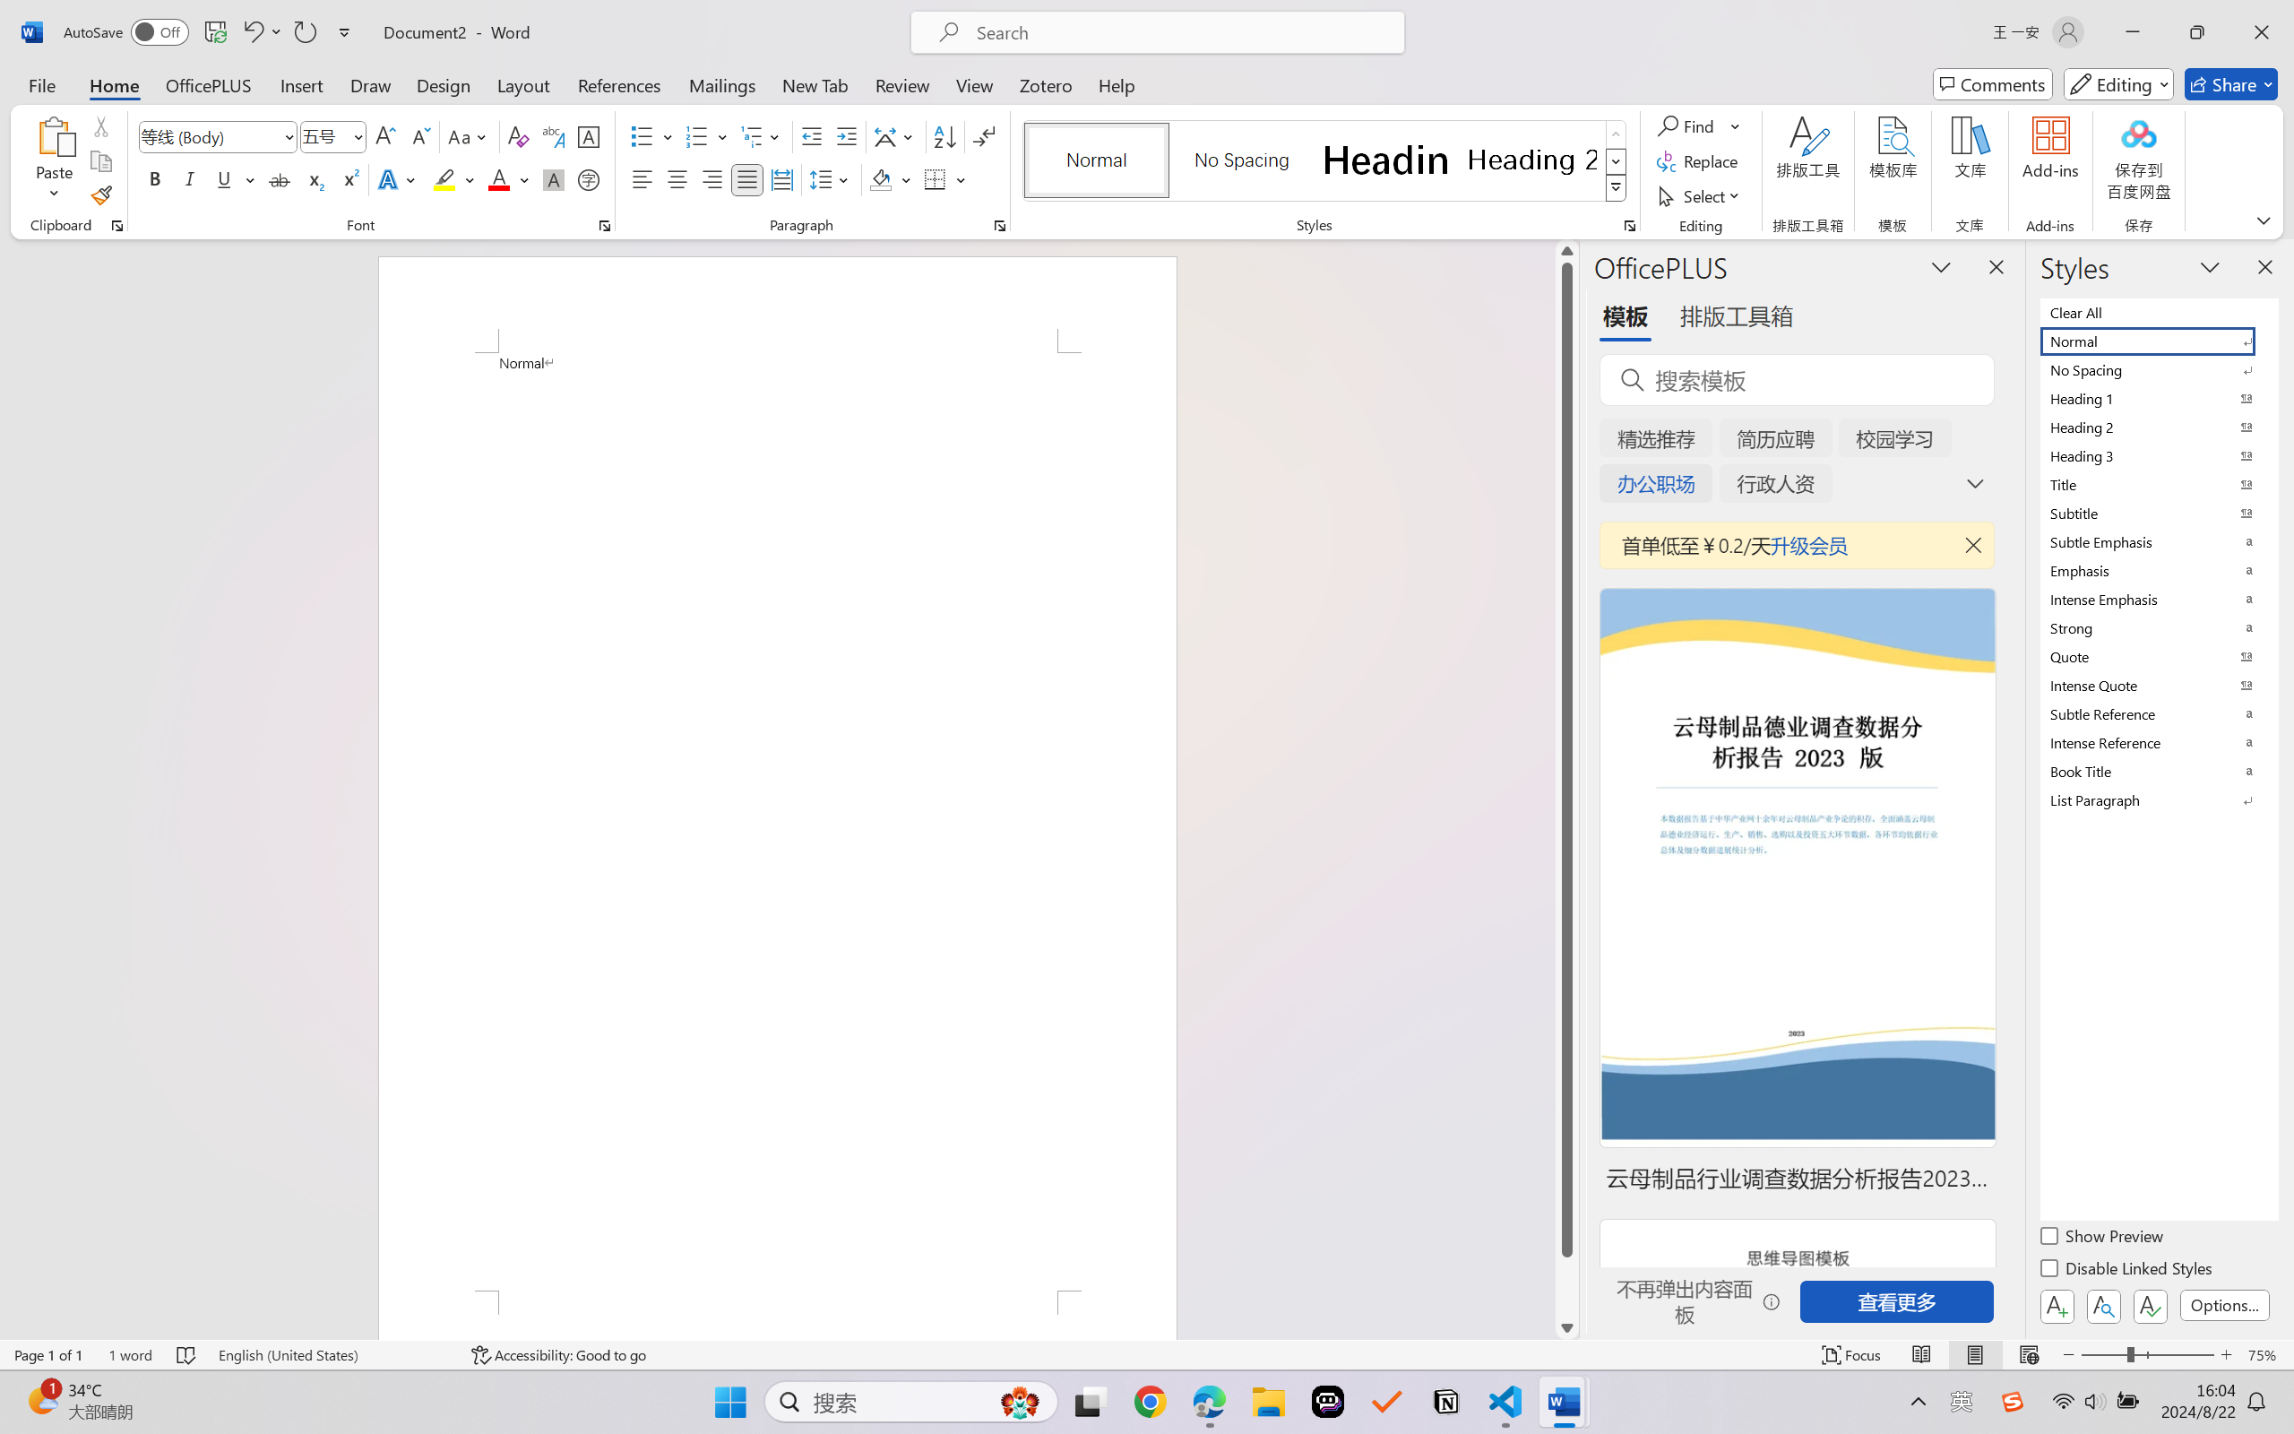  What do you see at coordinates (2227, 1355) in the screenshot?
I see `Zoom In` at bounding box center [2227, 1355].